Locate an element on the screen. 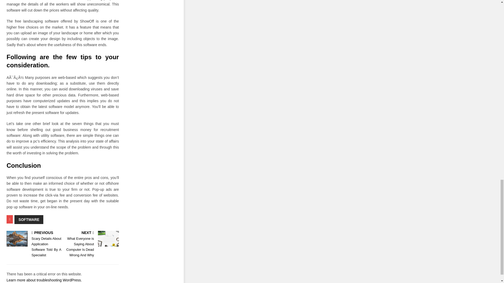  Learn more about troubleshooting WordPress. is located at coordinates (44, 280).